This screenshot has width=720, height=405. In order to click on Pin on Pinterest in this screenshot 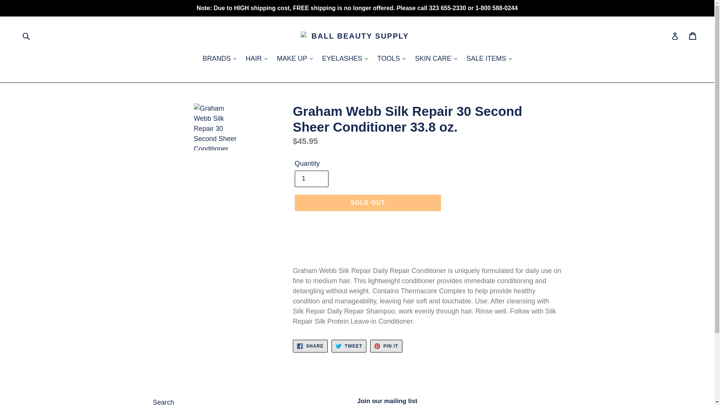, I will do `click(386, 346)`.